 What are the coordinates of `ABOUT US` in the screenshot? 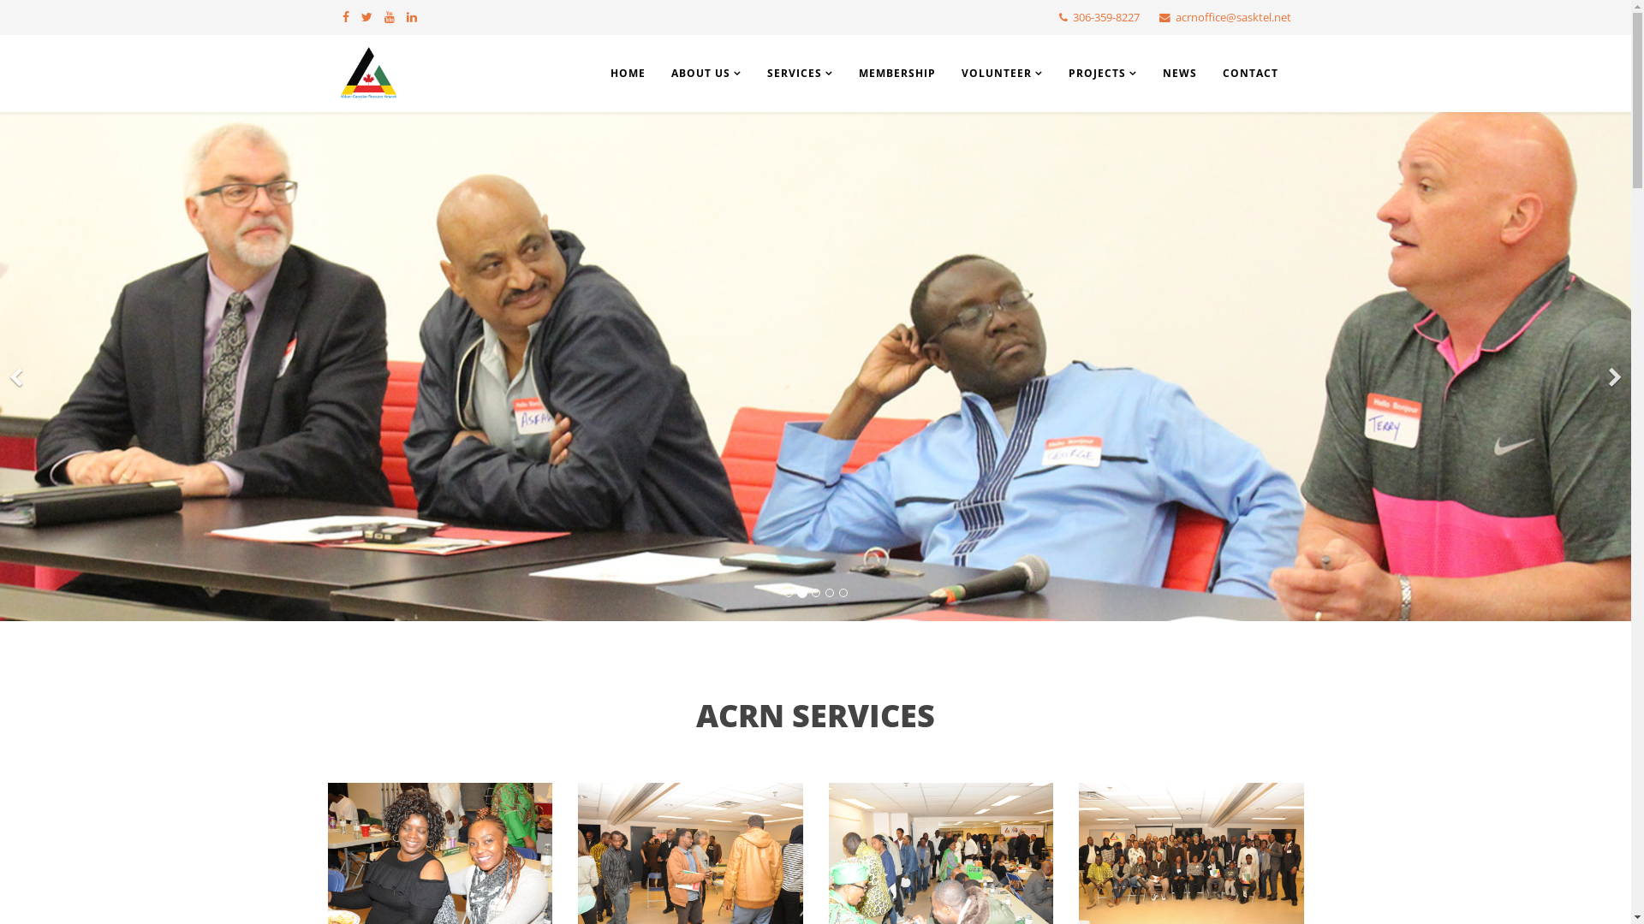 It's located at (706, 74).